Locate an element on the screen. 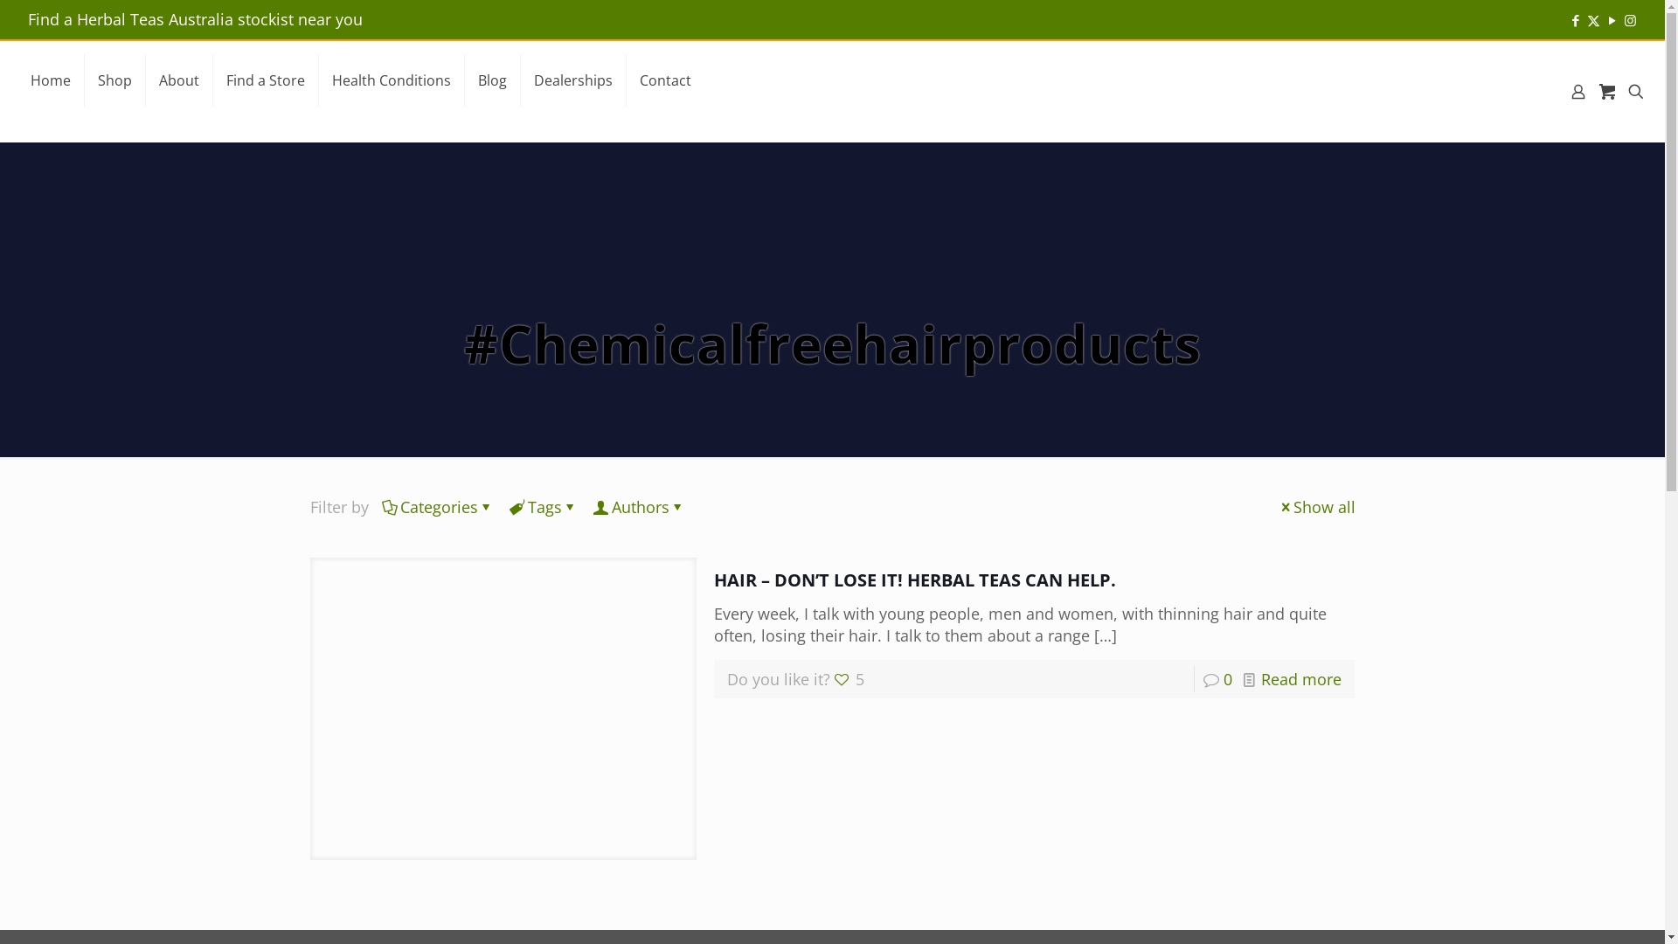 This screenshot has width=1678, height=944. 0 is located at coordinates (1228, 679).